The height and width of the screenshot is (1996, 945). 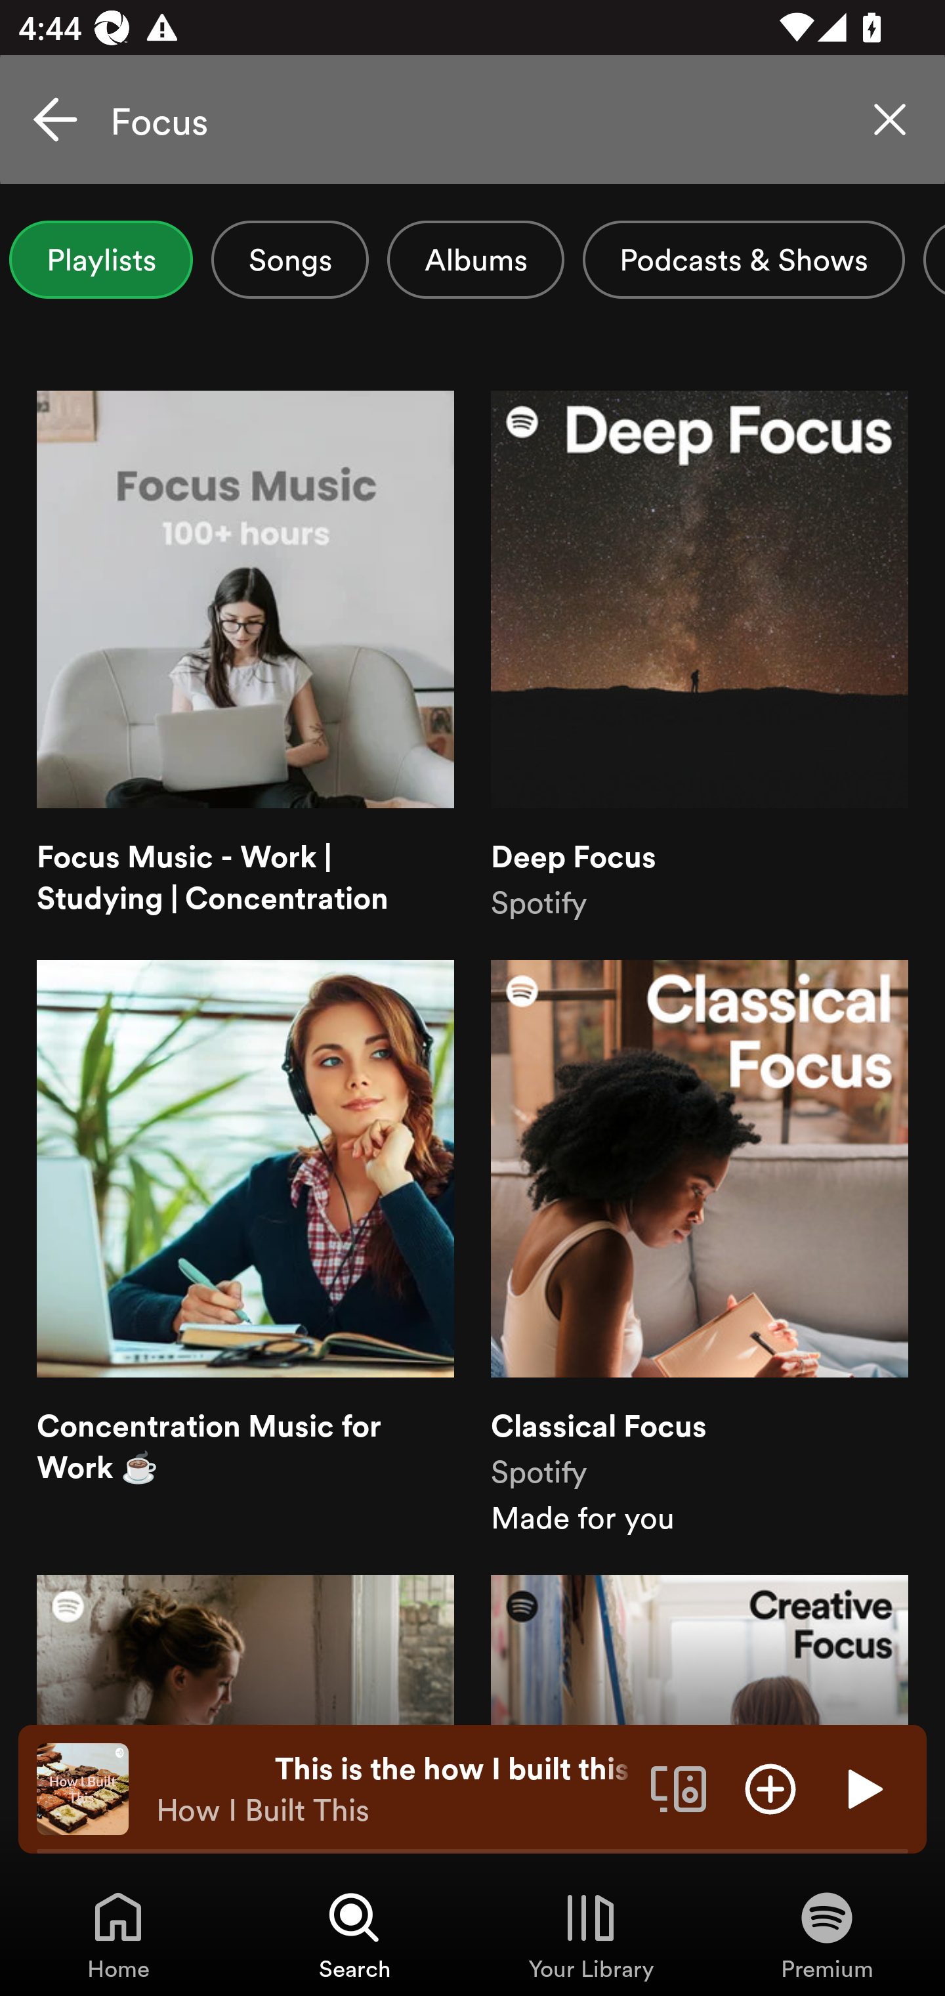 I want to click on Add item, so click(x=770, y=1788).